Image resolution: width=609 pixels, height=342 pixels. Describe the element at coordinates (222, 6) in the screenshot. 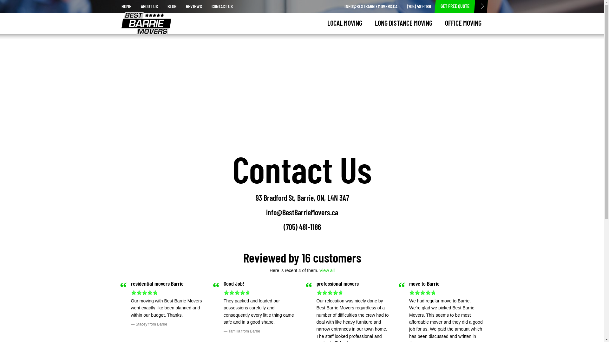

I see `CONTACT US` at that location.